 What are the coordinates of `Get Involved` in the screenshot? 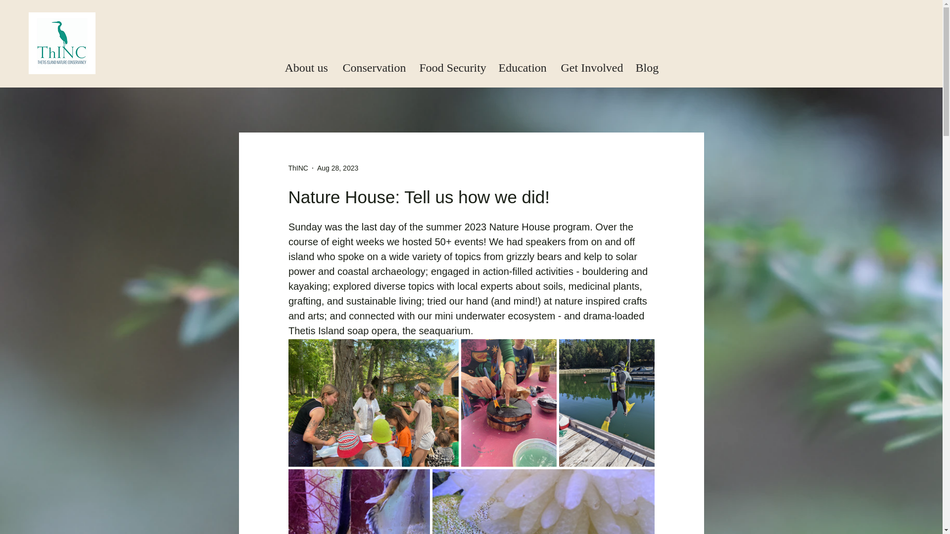 It's located at (590, 68).